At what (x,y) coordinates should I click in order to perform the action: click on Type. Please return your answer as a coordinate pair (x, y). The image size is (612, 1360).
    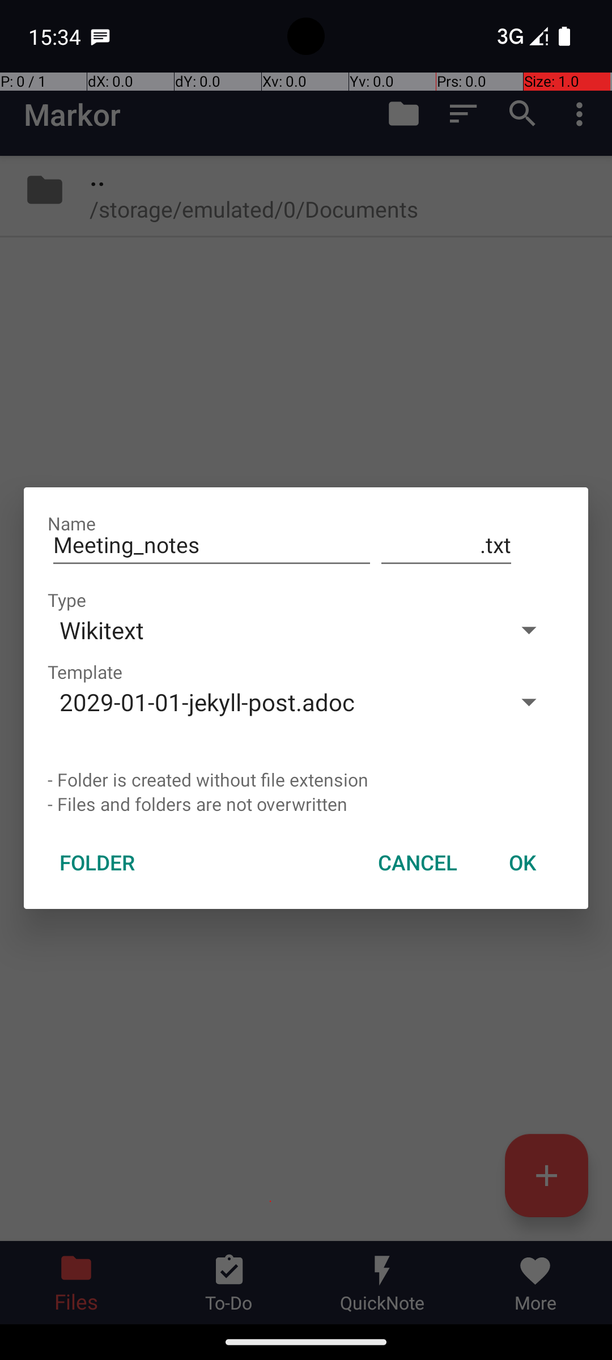
    Looking at the image, I should click on (67, 600).